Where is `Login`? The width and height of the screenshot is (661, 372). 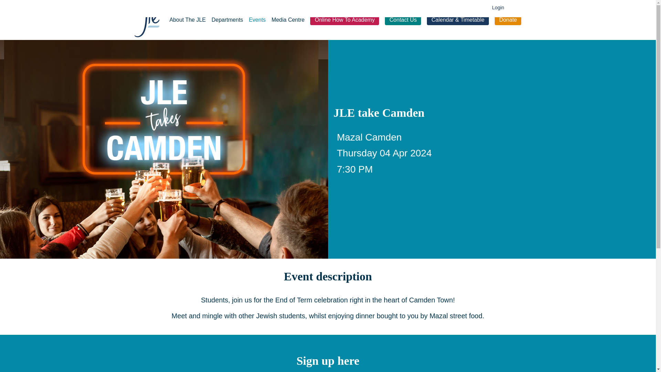 Login is located at coordinates (498, 8).